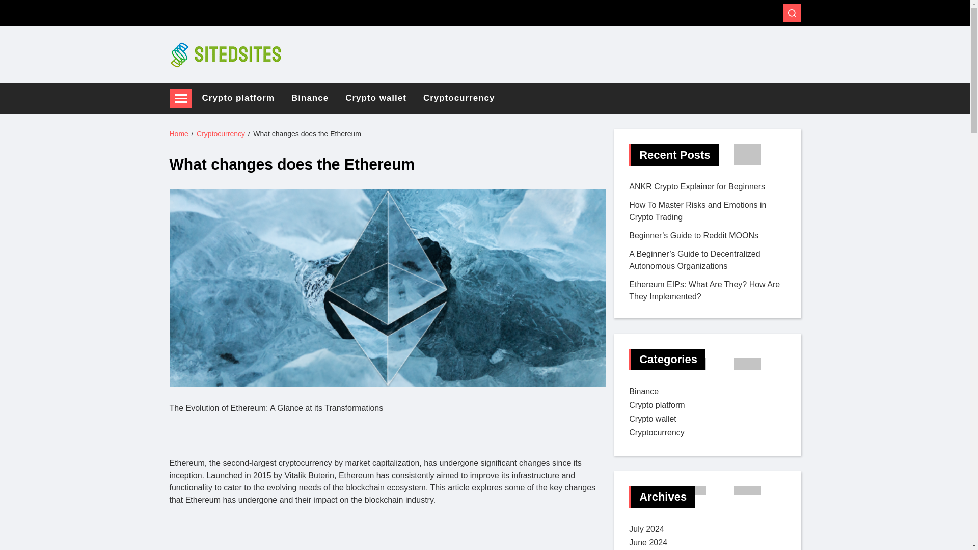  What do you see at coordinates (221, 133) in the screenshot?
I see `Cryptocurrency` at bounding box center [221, 133].